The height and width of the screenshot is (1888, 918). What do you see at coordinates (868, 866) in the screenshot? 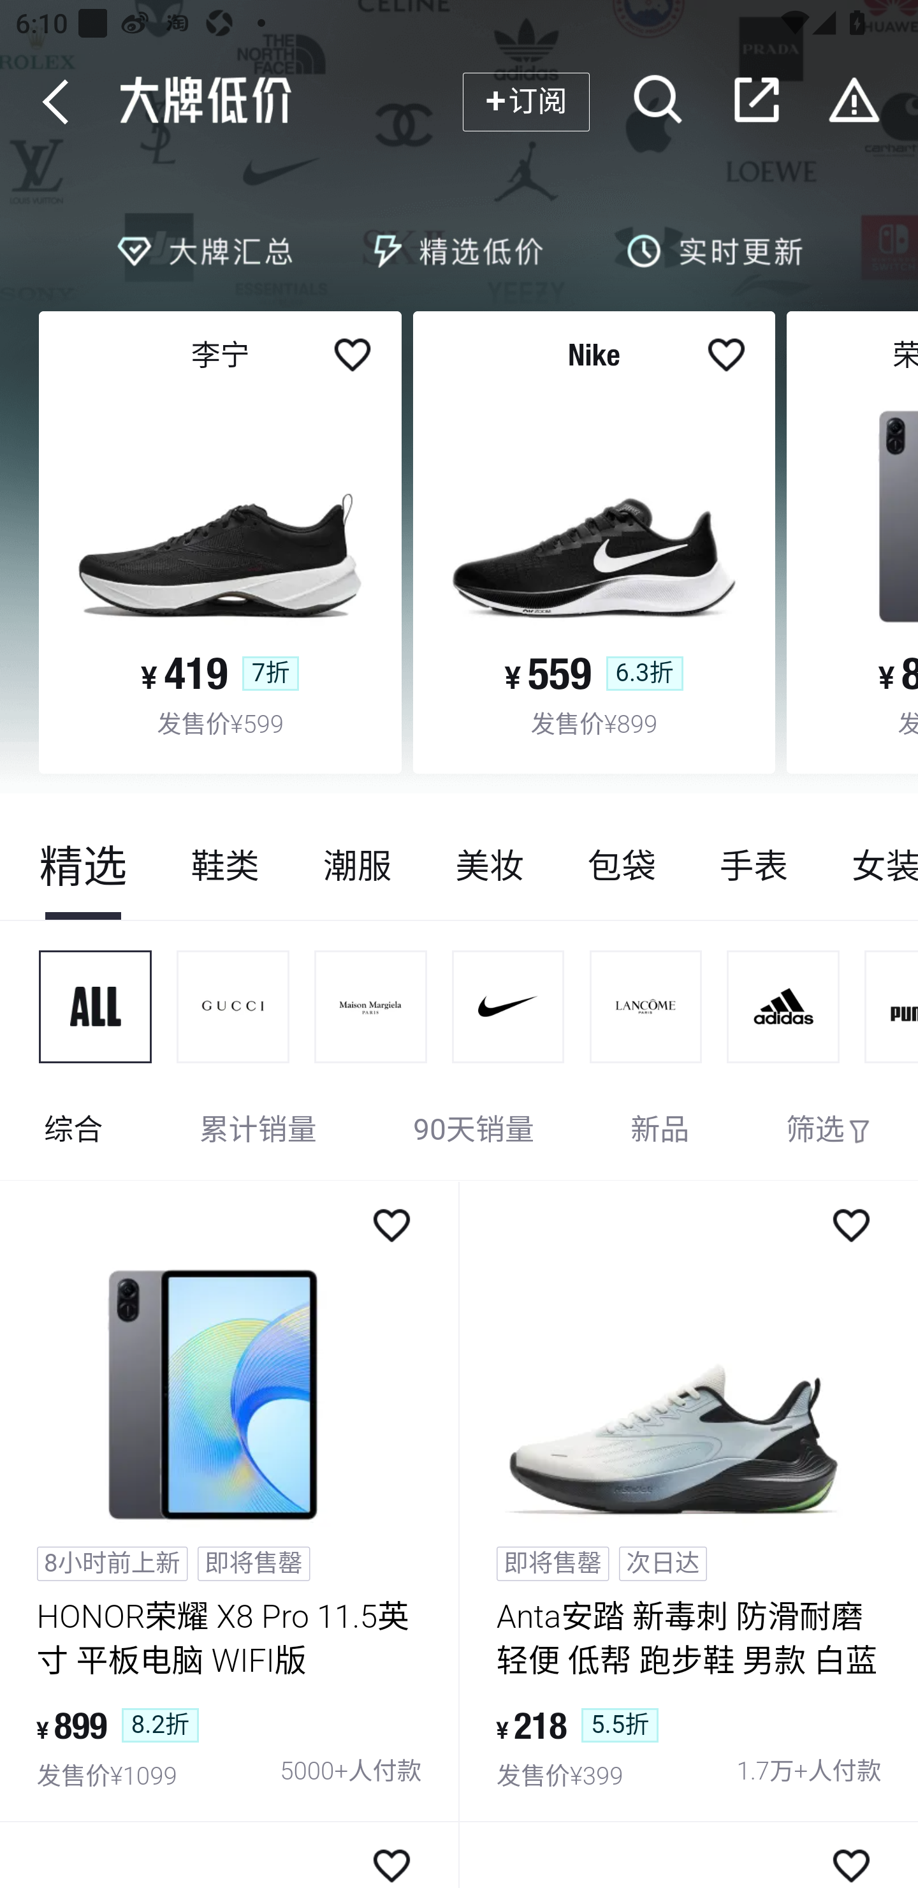
I see `女装` at bounding box center [868, 866].